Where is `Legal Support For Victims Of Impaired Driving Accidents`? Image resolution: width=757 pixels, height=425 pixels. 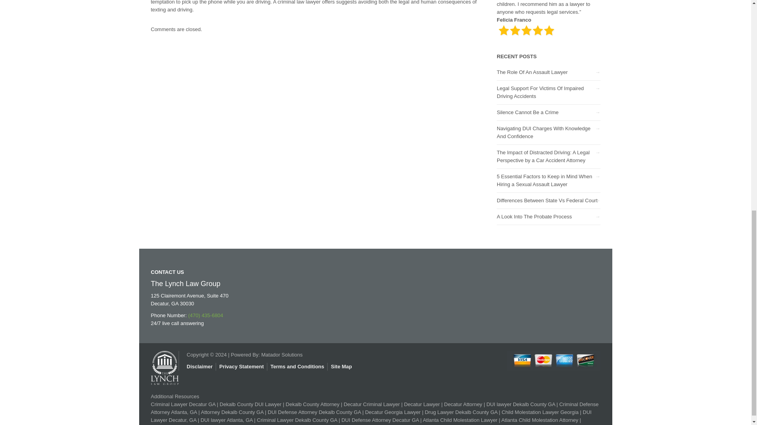 Legal Support For Victims Of Impaired Driving Accidents is located at coordinates (540, 92).